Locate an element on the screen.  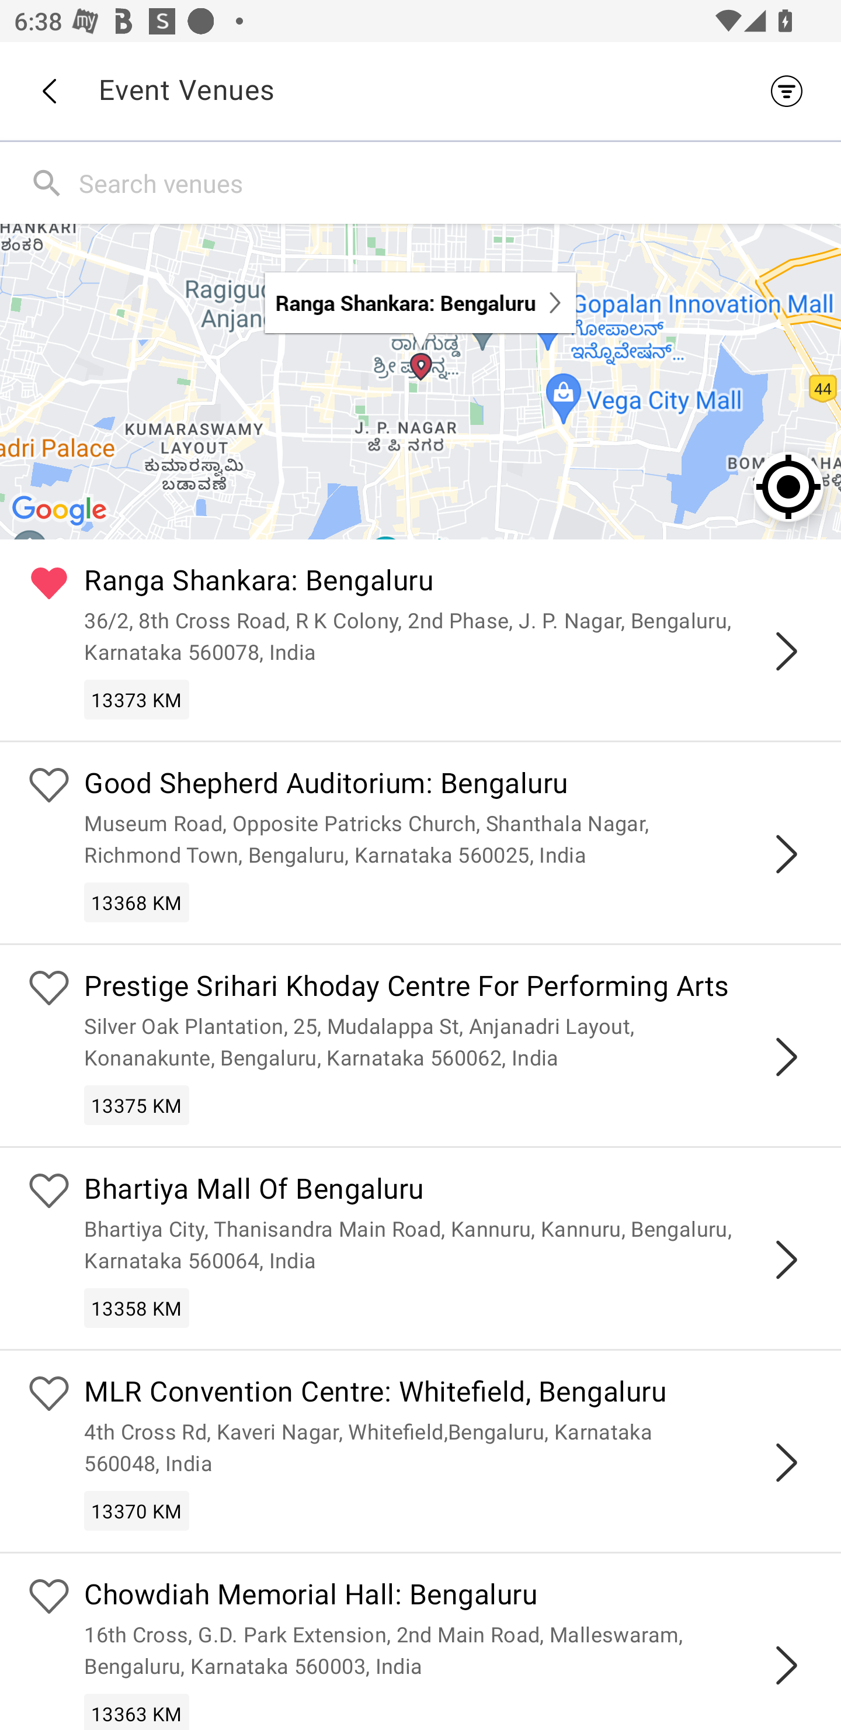
 is located at coordinates (786, 1057).